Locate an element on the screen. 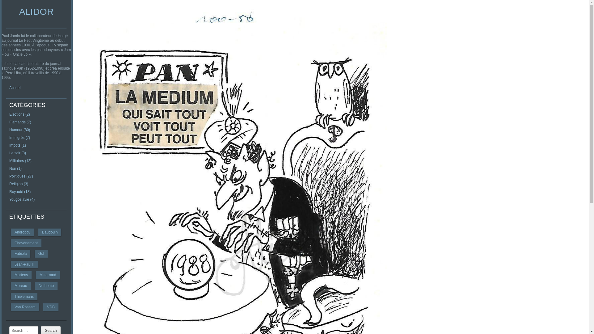  Fabiola is located at coordinates (20, 254).